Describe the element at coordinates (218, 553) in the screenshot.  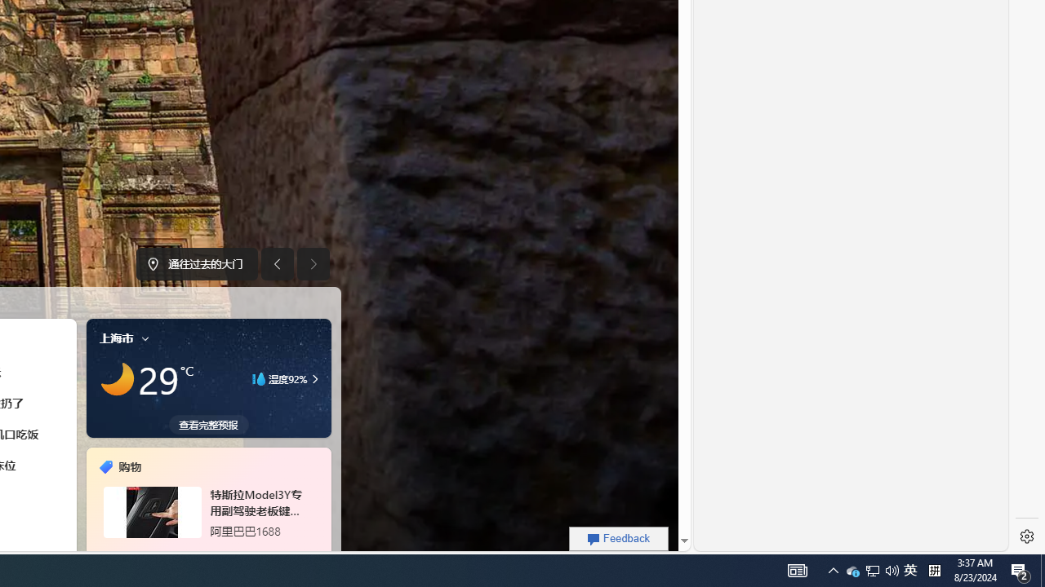
I see `tab-10` at that location.